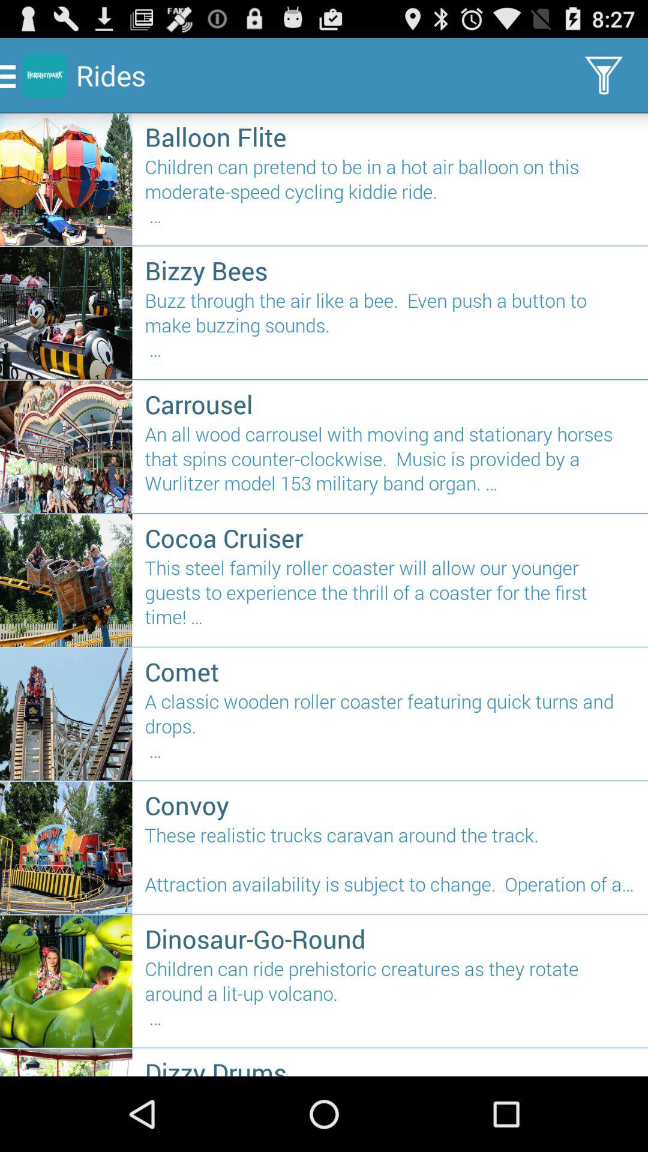 The image size is (648, 1152). What do you see at coordinates (390, 731) in the screenshot?
I see `scroll to the a classic wooden` at bounding box center [390, 731].